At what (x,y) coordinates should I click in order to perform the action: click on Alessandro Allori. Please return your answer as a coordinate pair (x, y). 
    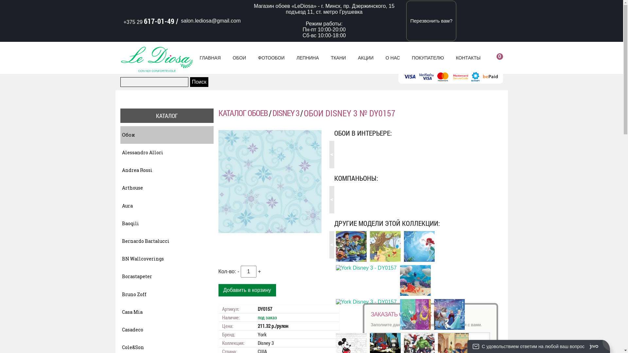
    Looking at the image, I should click on (167, 153).